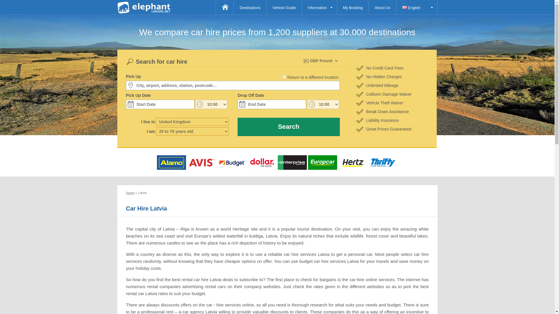 This screenshot has width=559, height=314. Describe the element at coordinates (319, 7) in the screenshot. I see `Information` at that location.